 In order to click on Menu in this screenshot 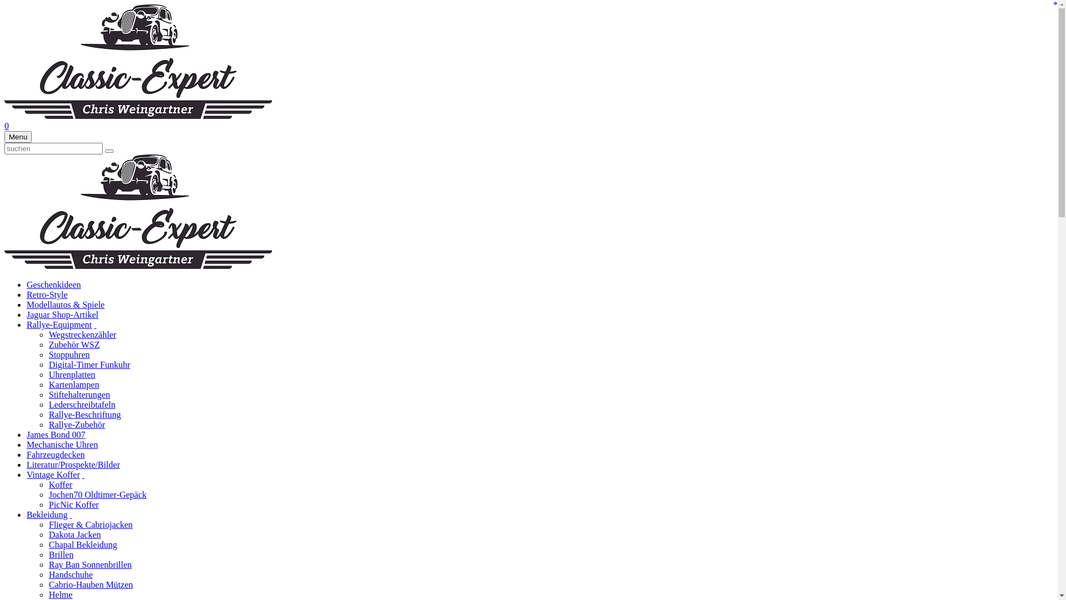, I will do `click(18, 137)`.